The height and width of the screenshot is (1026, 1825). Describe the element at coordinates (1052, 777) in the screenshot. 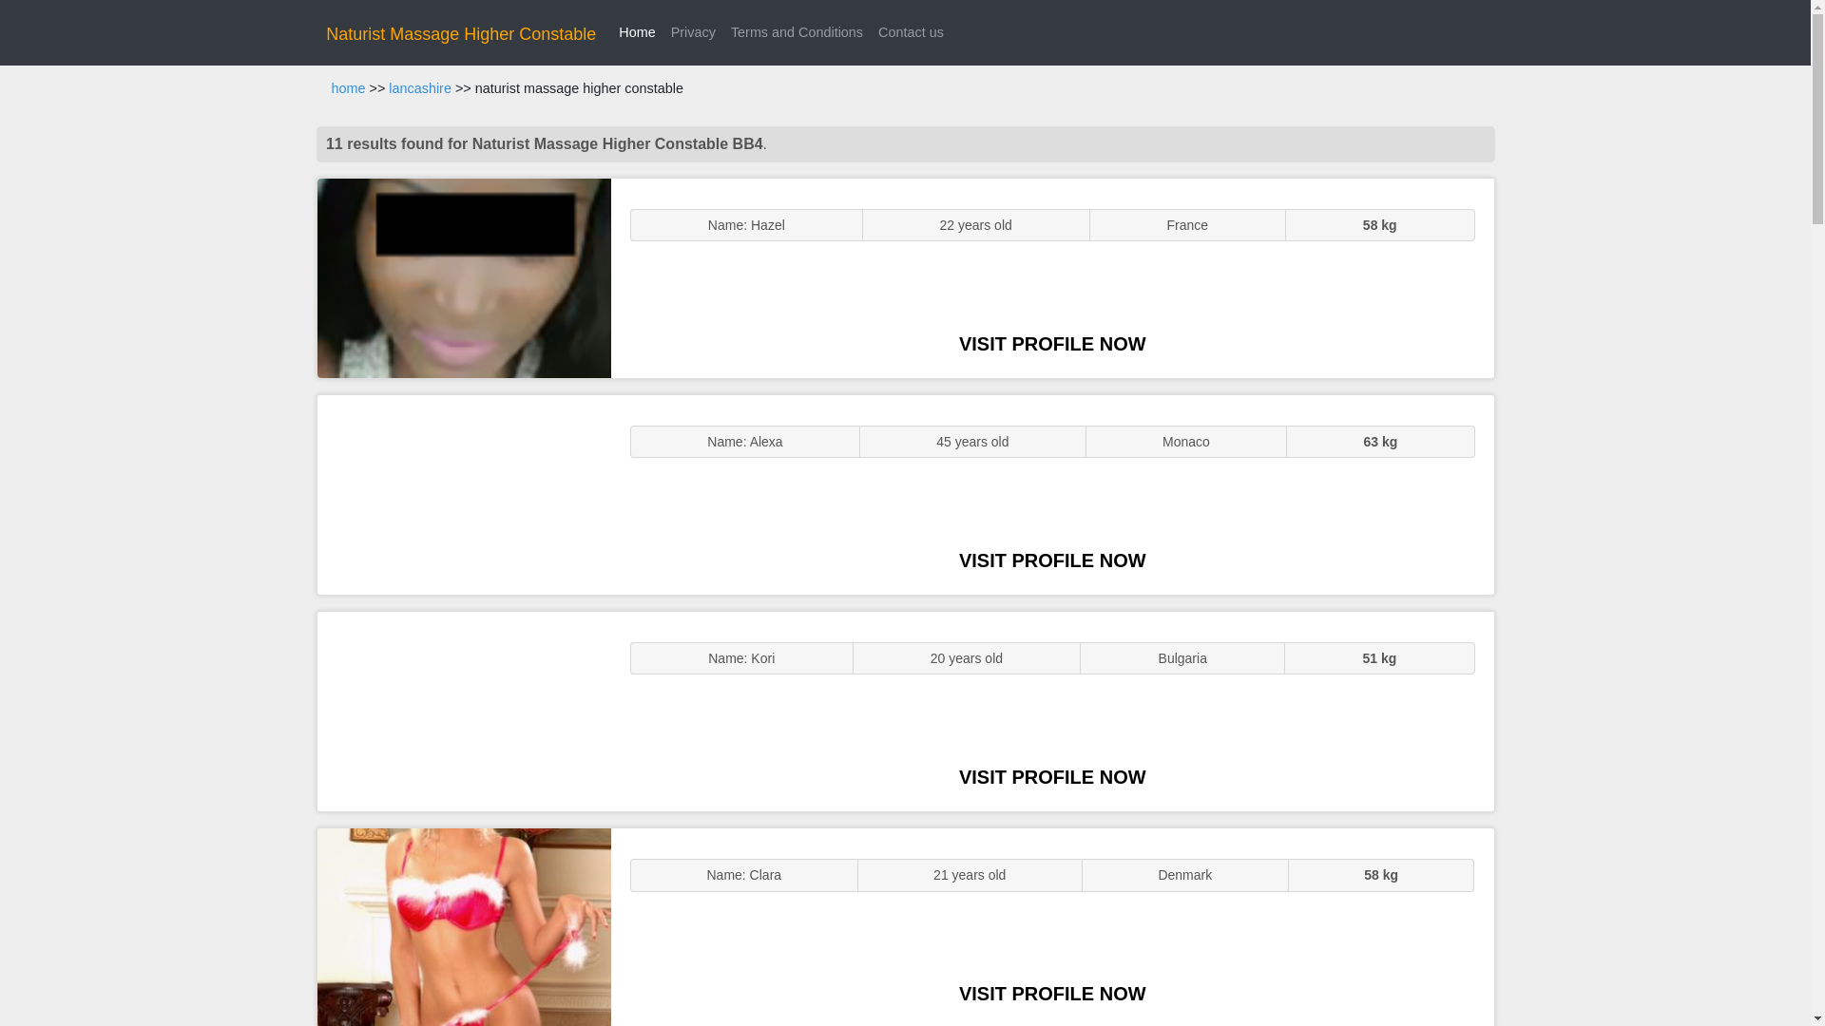

I see `VISIT PROFILE NOW` at that location.